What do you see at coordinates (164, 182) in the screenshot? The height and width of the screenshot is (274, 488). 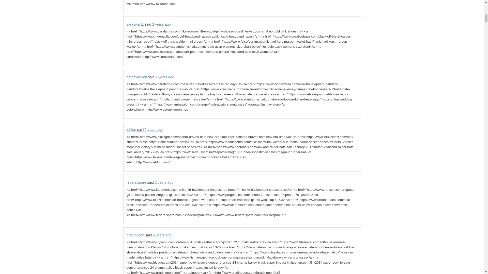 I see `2 years ago` at bounding box center [164, 182].